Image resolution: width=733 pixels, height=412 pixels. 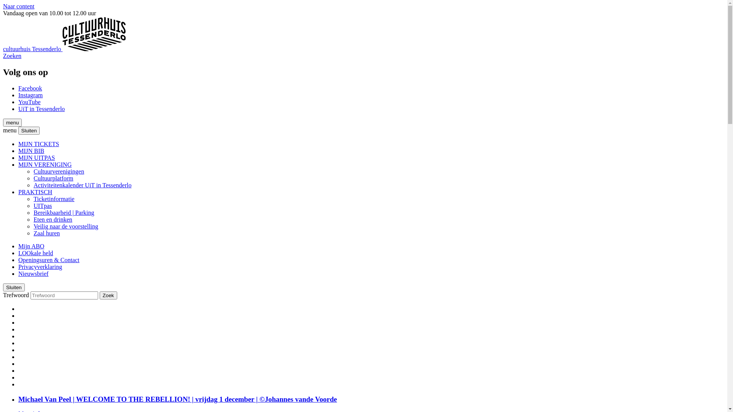 I want to click on cultuurhuis Tessenderlo, so click(x=94, y=34).